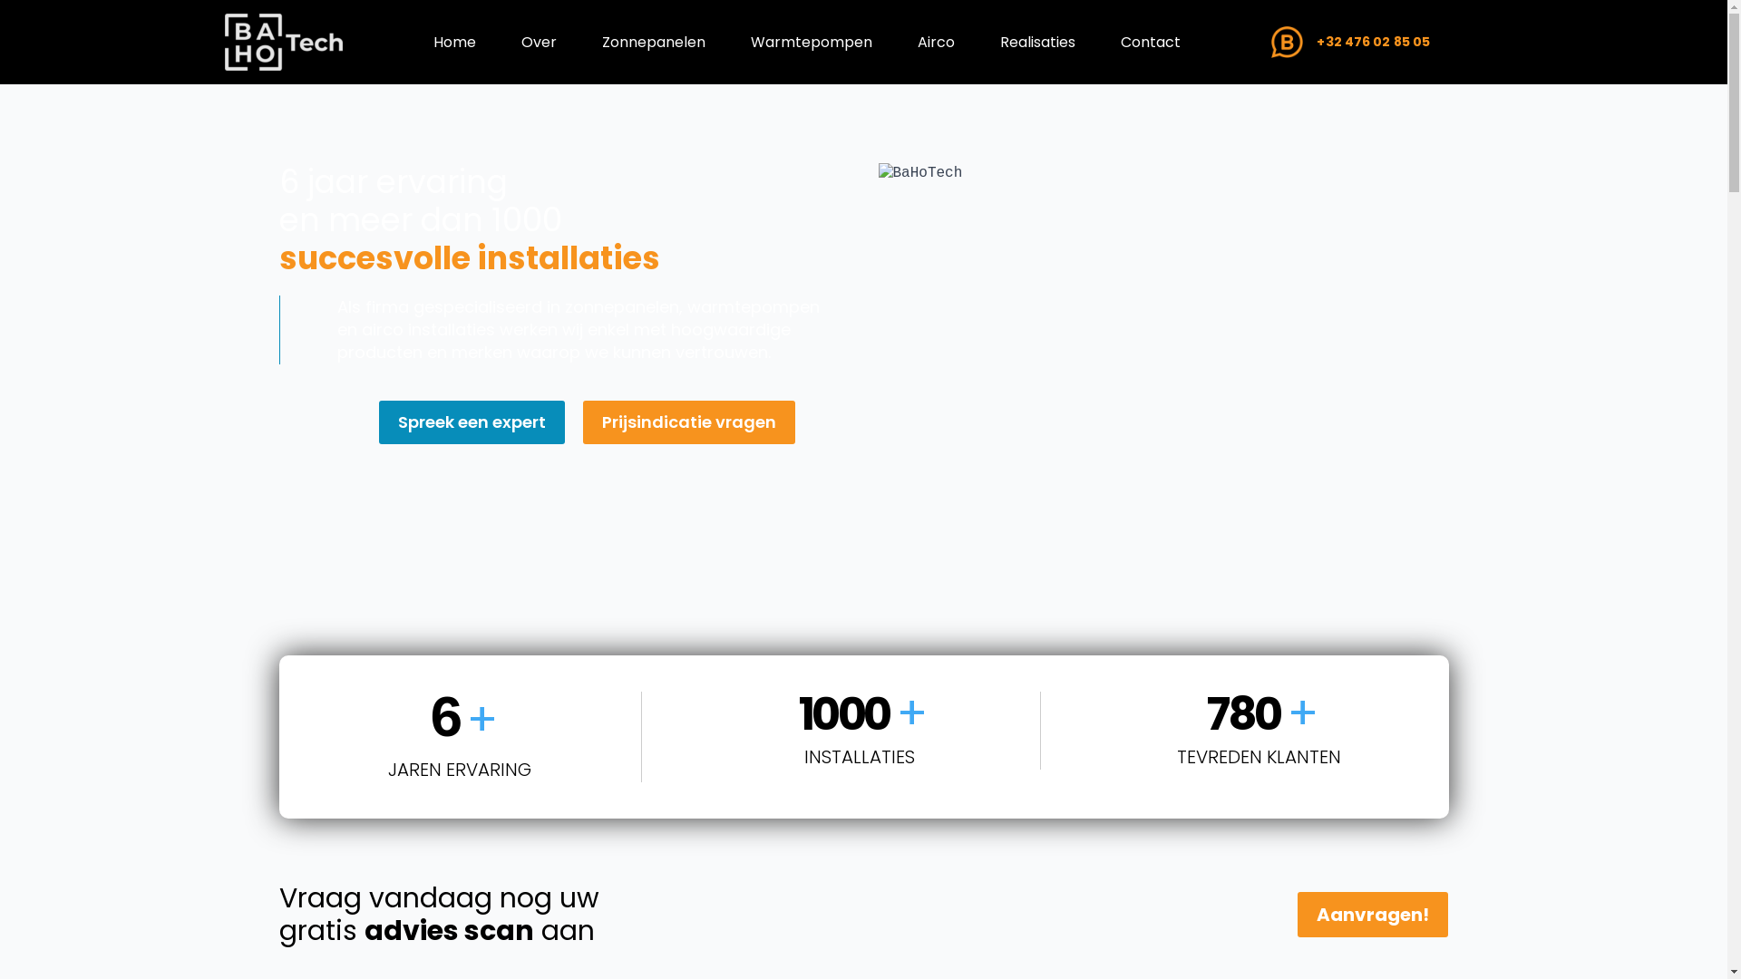 The image size is (1741, 979). I want to click on Aanvragen!, so click(1373, 915).